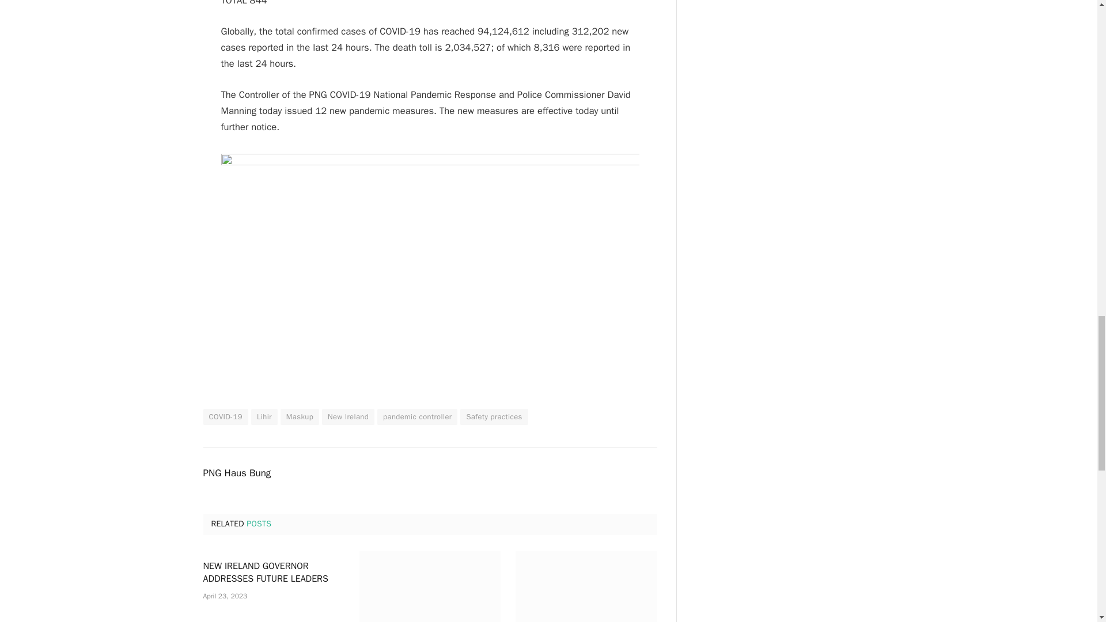 This screenshot has height=622, width=1106. Describe the element at coordinates (348, 416) in the screenshot. I see `New Ireland` at that location.